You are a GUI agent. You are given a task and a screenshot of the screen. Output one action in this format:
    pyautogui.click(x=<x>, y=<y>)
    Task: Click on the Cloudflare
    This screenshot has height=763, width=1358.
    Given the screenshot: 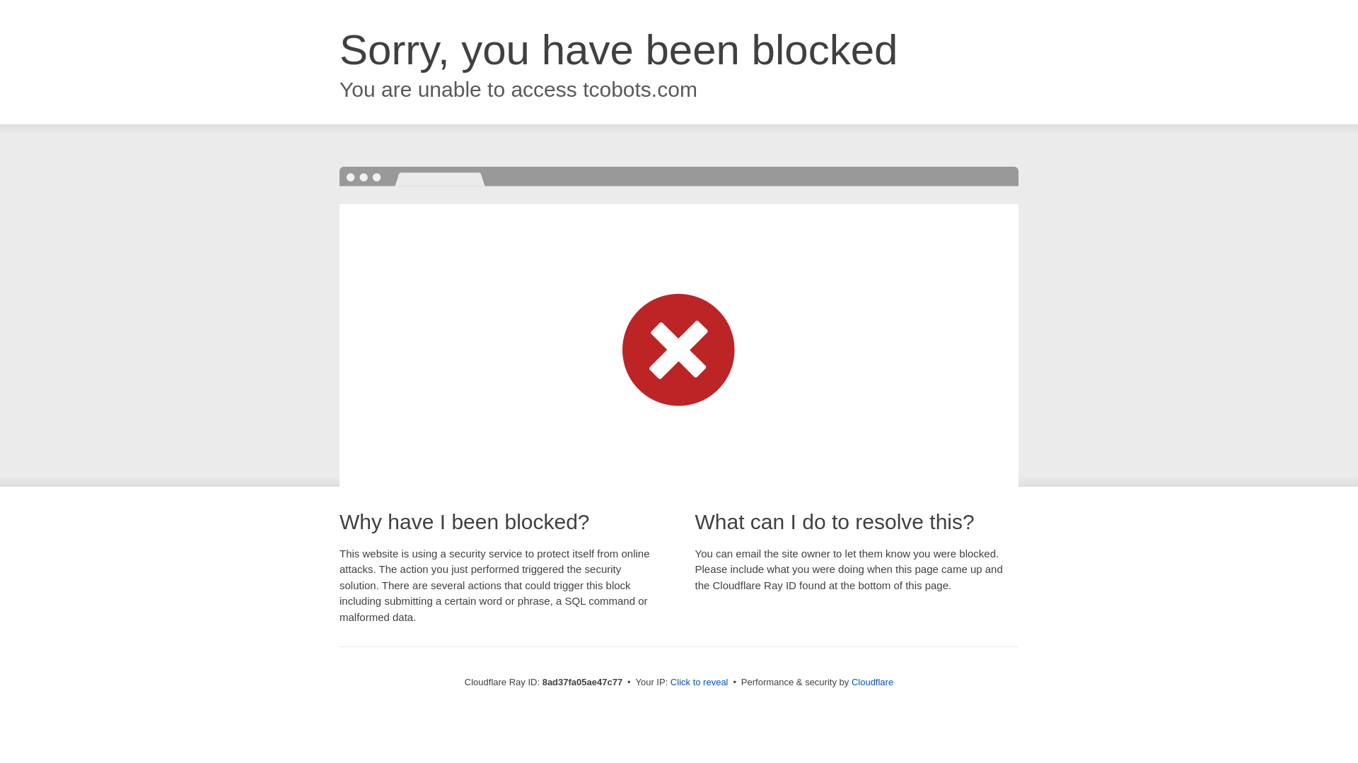 What is the action you would take?
    pyautogui.click(x=872, y=682)
    